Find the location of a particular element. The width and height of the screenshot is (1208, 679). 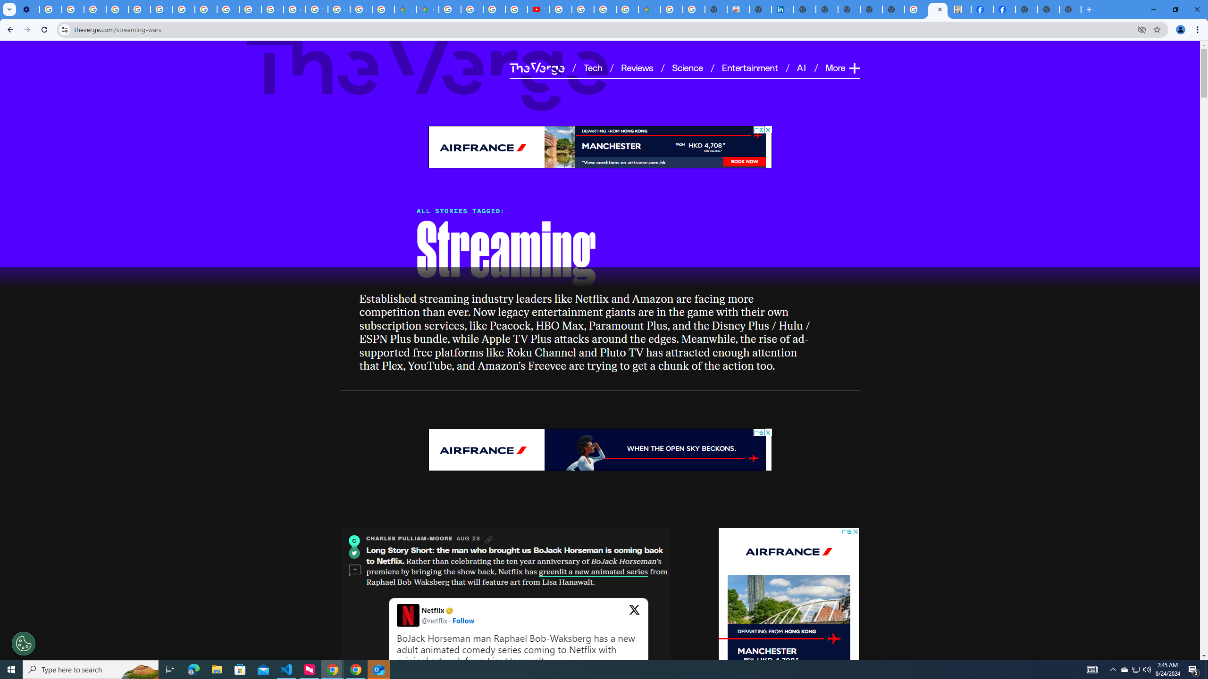

Delete photos & videos - Computer - Google Photos Help is located at coordinates (50, 9).